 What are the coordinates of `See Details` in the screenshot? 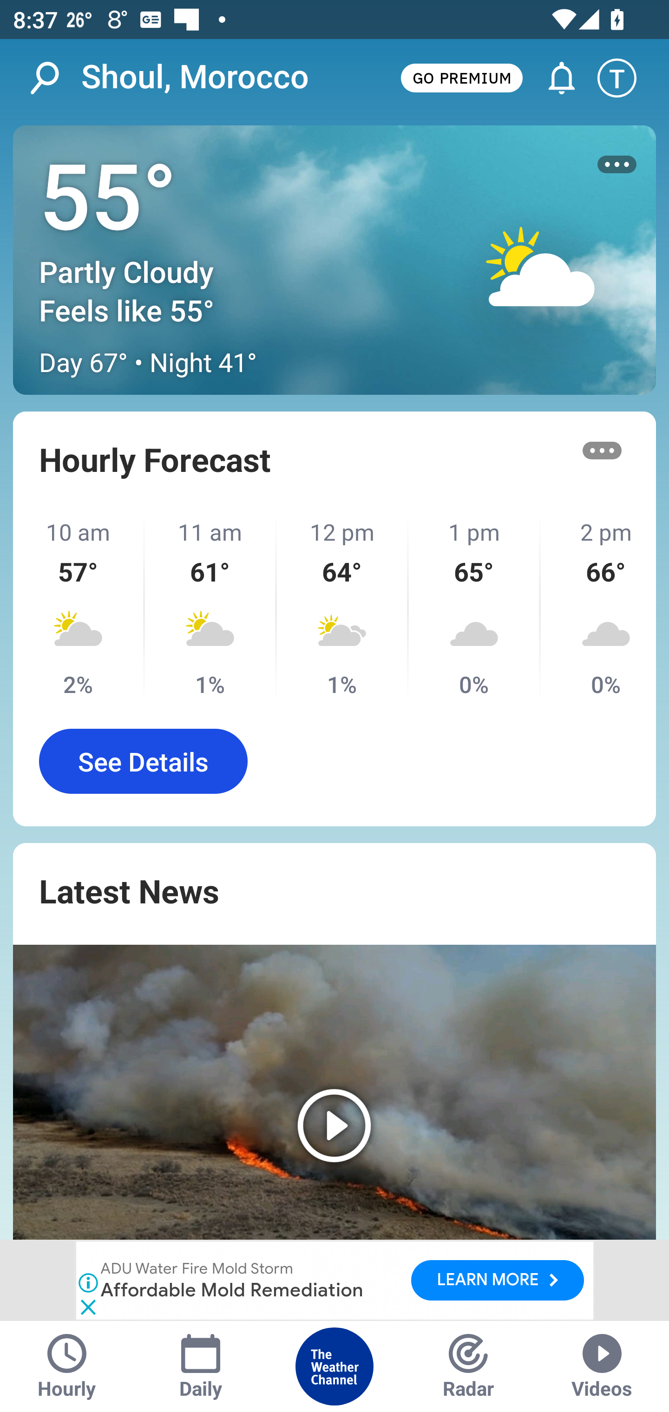 It's located at (143, 761).